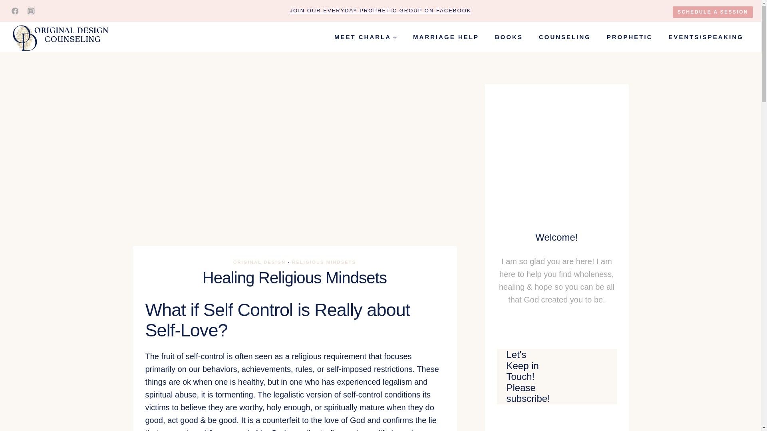  Describe the element at coordinates (260, 262) in the screenshot. I see `ORIGINAL DESIGN` at that location.